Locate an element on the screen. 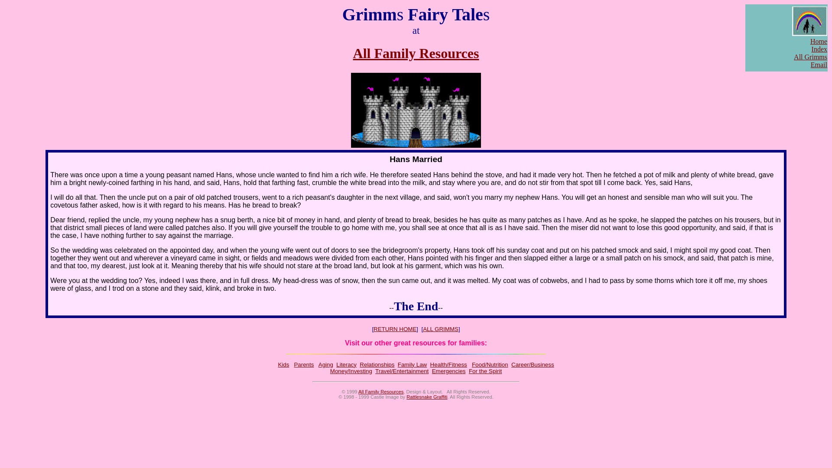  Parents is located at coordinates (303, 364).